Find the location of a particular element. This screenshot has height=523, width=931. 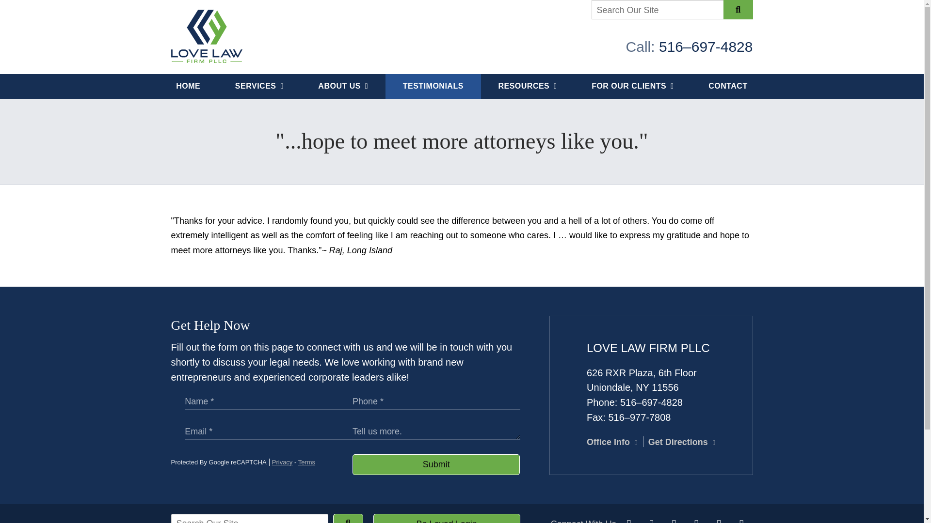

Office Info is located at coordinates (611, 442).